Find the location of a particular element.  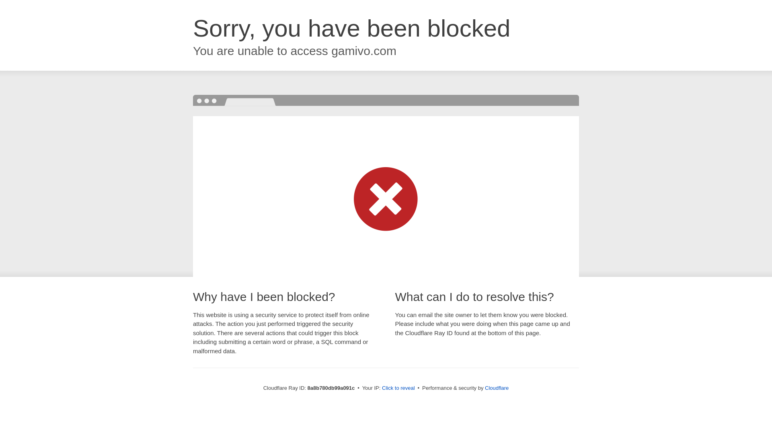

Click to reveal is located at coordinates (398, 388).